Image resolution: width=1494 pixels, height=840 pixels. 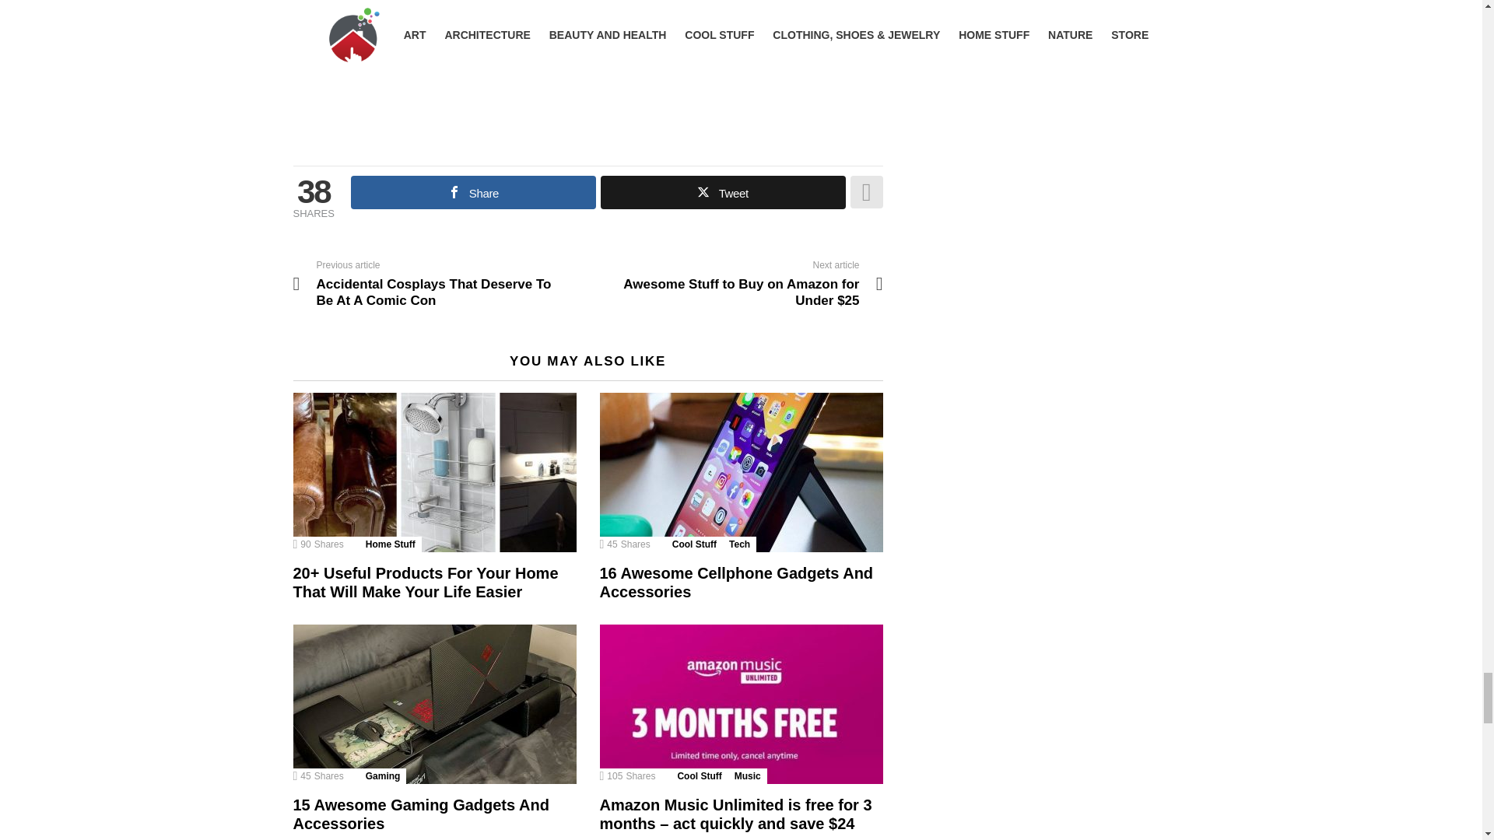 What do you see at coordinates (722, 191) in the screenshot?
I see `Tweet` at bounding box center [722, 191].